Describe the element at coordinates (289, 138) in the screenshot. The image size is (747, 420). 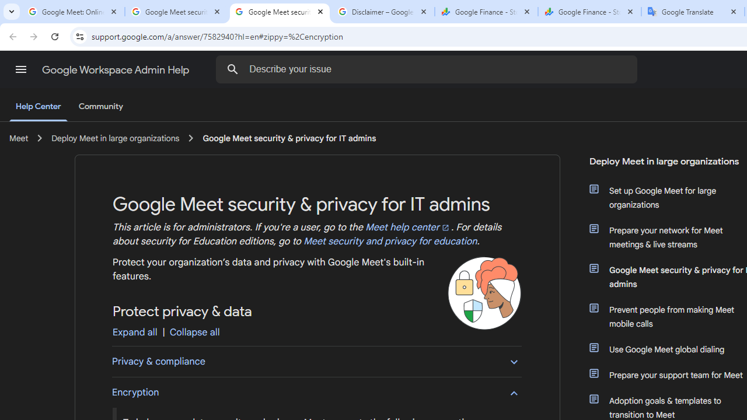
I see `Google Meet security & privacy for IT admins` at that location.